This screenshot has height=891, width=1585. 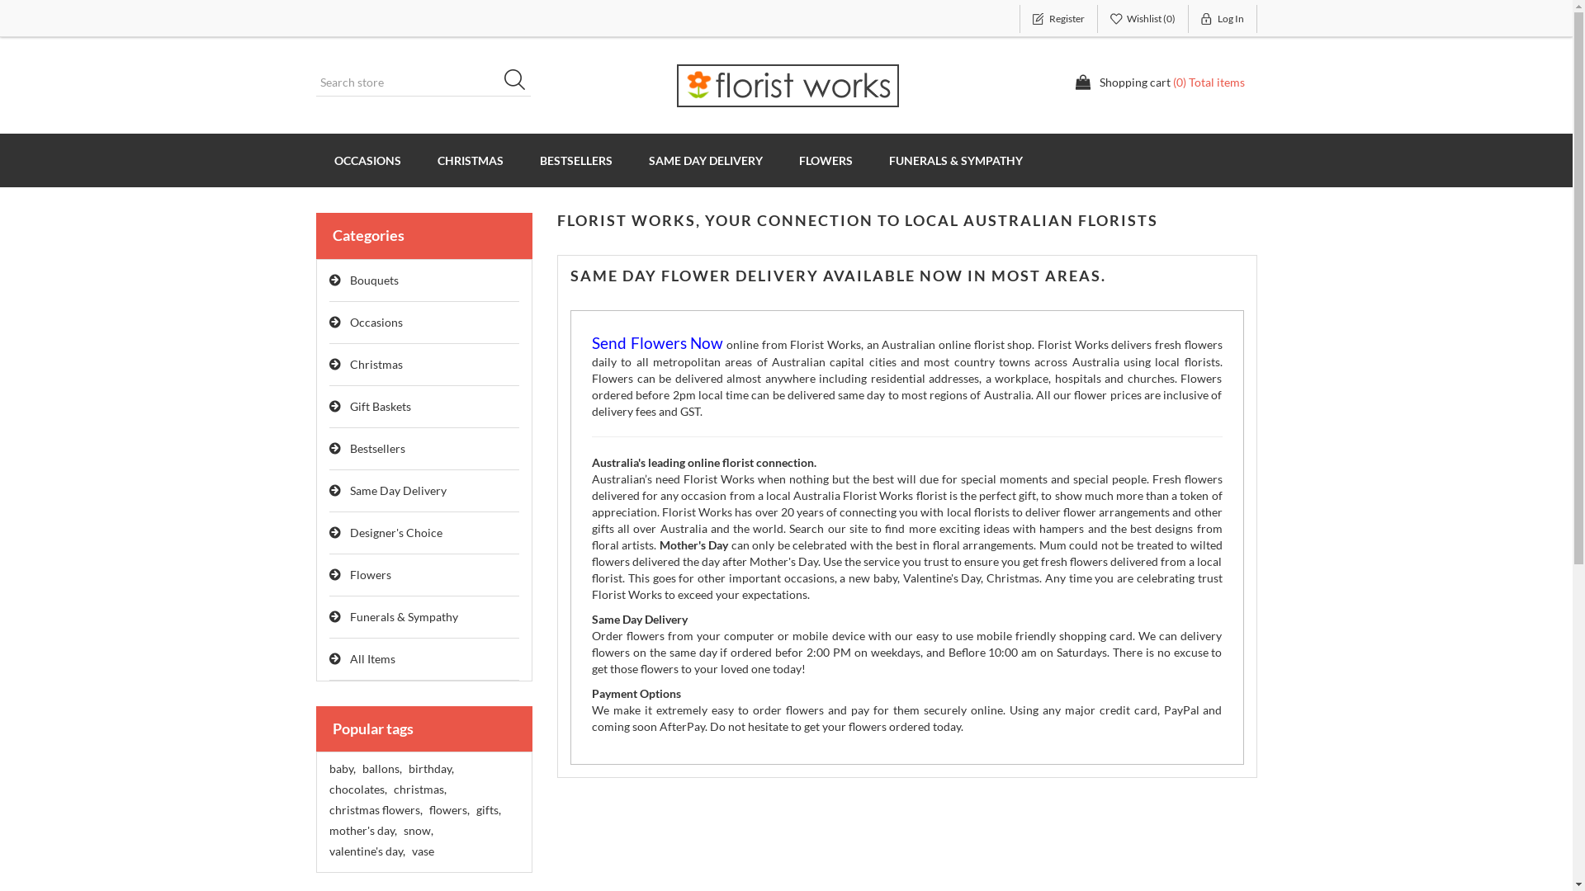 What do you see at coordinates (423, 851) in the screenshot?
I see `vase` at bounding box center [423, 851].